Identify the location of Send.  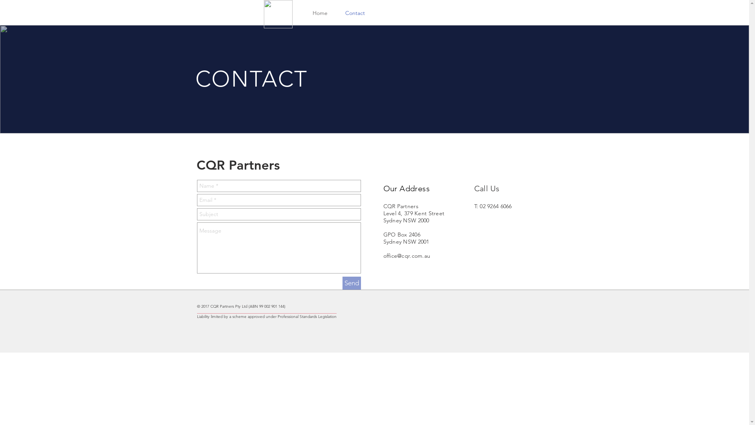
(352, 283).